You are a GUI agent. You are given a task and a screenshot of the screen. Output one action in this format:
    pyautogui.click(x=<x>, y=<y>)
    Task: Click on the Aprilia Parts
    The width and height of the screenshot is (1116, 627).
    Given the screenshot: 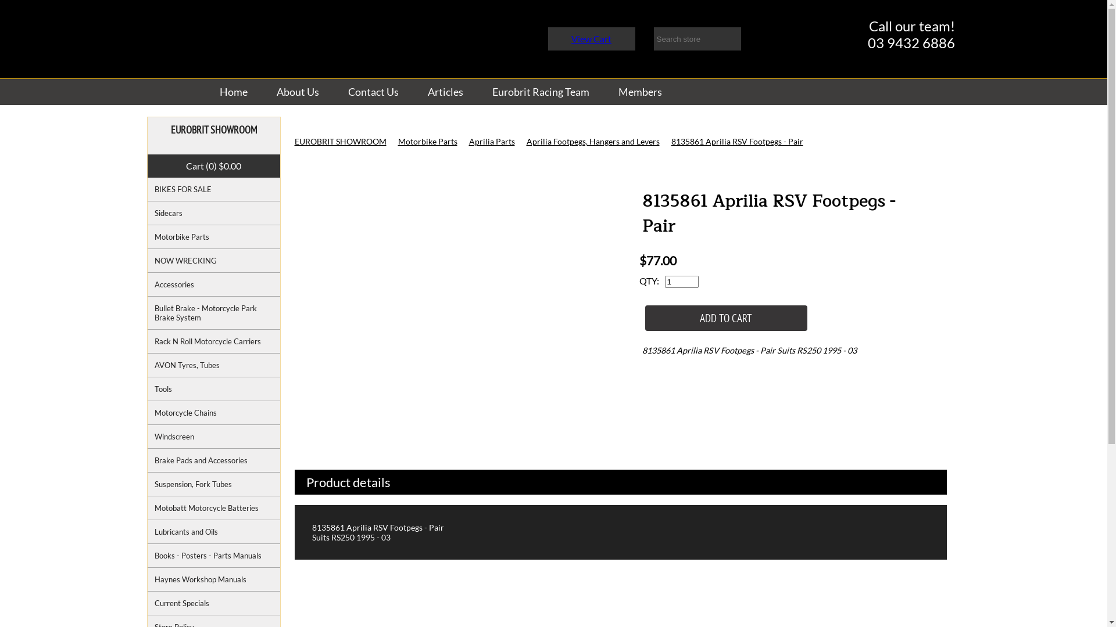 What is the action you would take?
    pyautogui.click(x=492, y=142)
    